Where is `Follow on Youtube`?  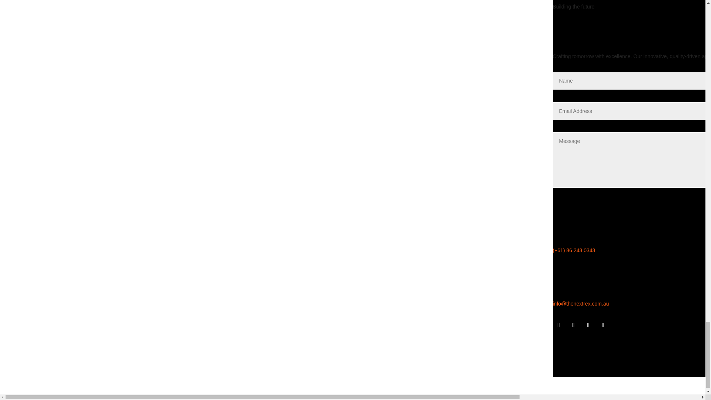
Follow on Youtube is located at coordinates (603, 325).